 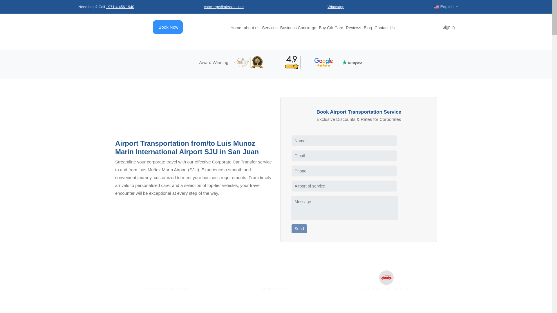 I want to click on Home, so click(x=236, y=28).